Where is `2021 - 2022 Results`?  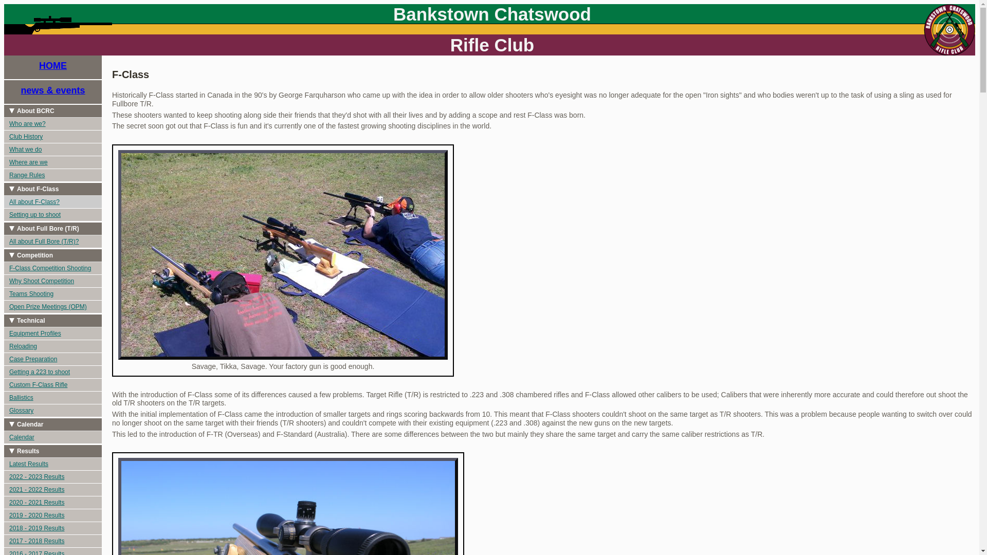
2021 - 2022 Results is located at coordinates (53, 490).